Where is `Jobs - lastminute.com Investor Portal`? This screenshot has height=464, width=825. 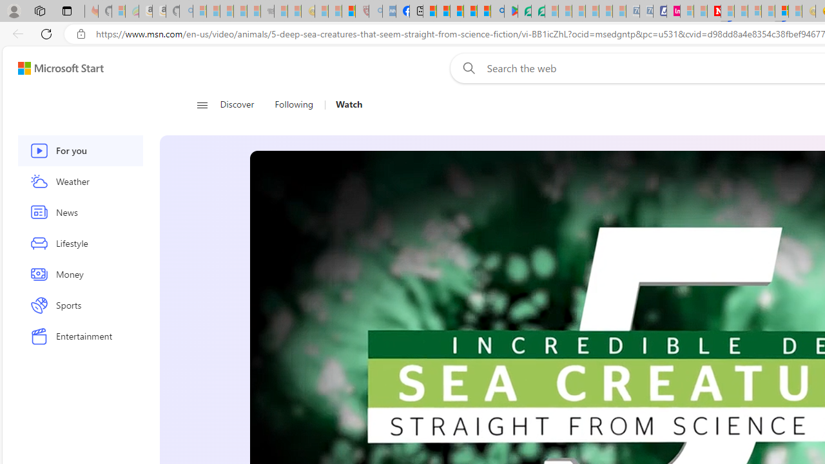
Jobs - lastminute.com Investor Portal is located at coordinates (673, 12).